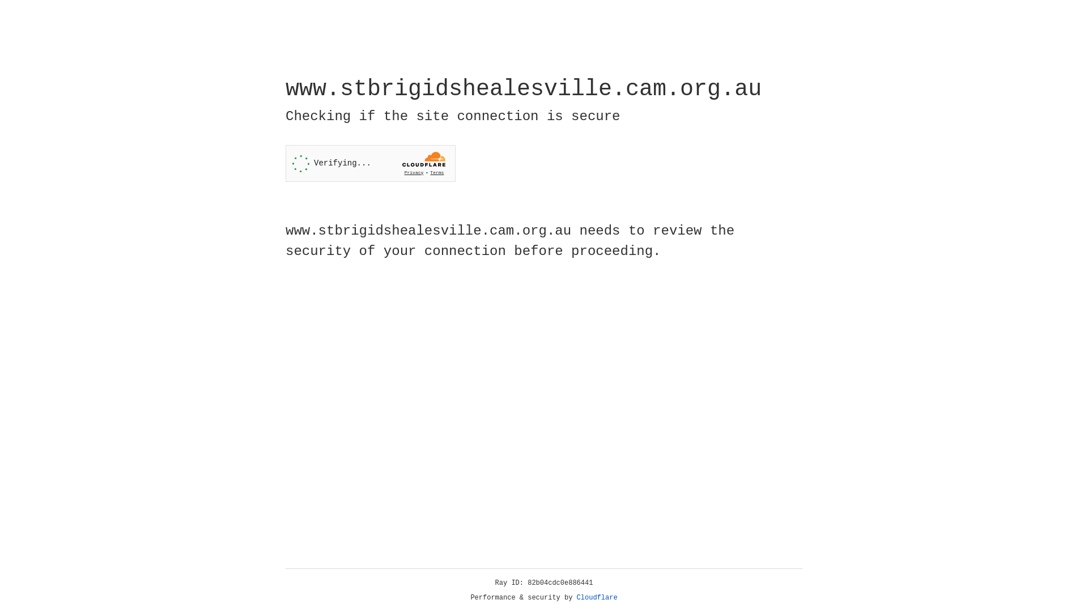 The height and width of the screenshot is (612, 1088). Describe the element at coordinates (597, 598) in the screenshot. I see `Cloudflare` at that location.